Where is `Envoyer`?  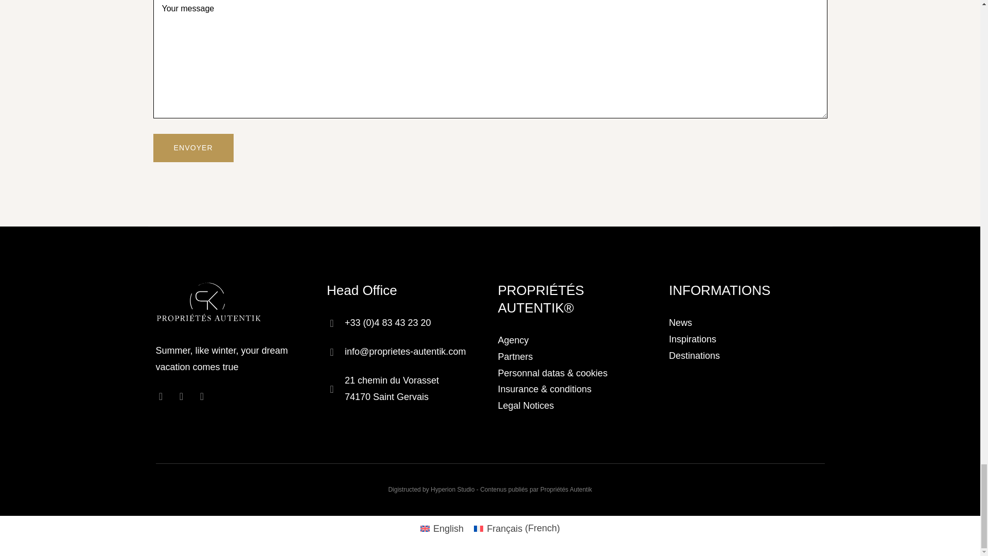 Envoyer is located at coordinates (193, 148).